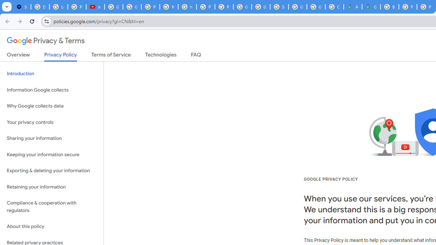  Describe the element at coordinates (279, 7) in the screenshot. I see `Sign in - Google Accounts` at that location.